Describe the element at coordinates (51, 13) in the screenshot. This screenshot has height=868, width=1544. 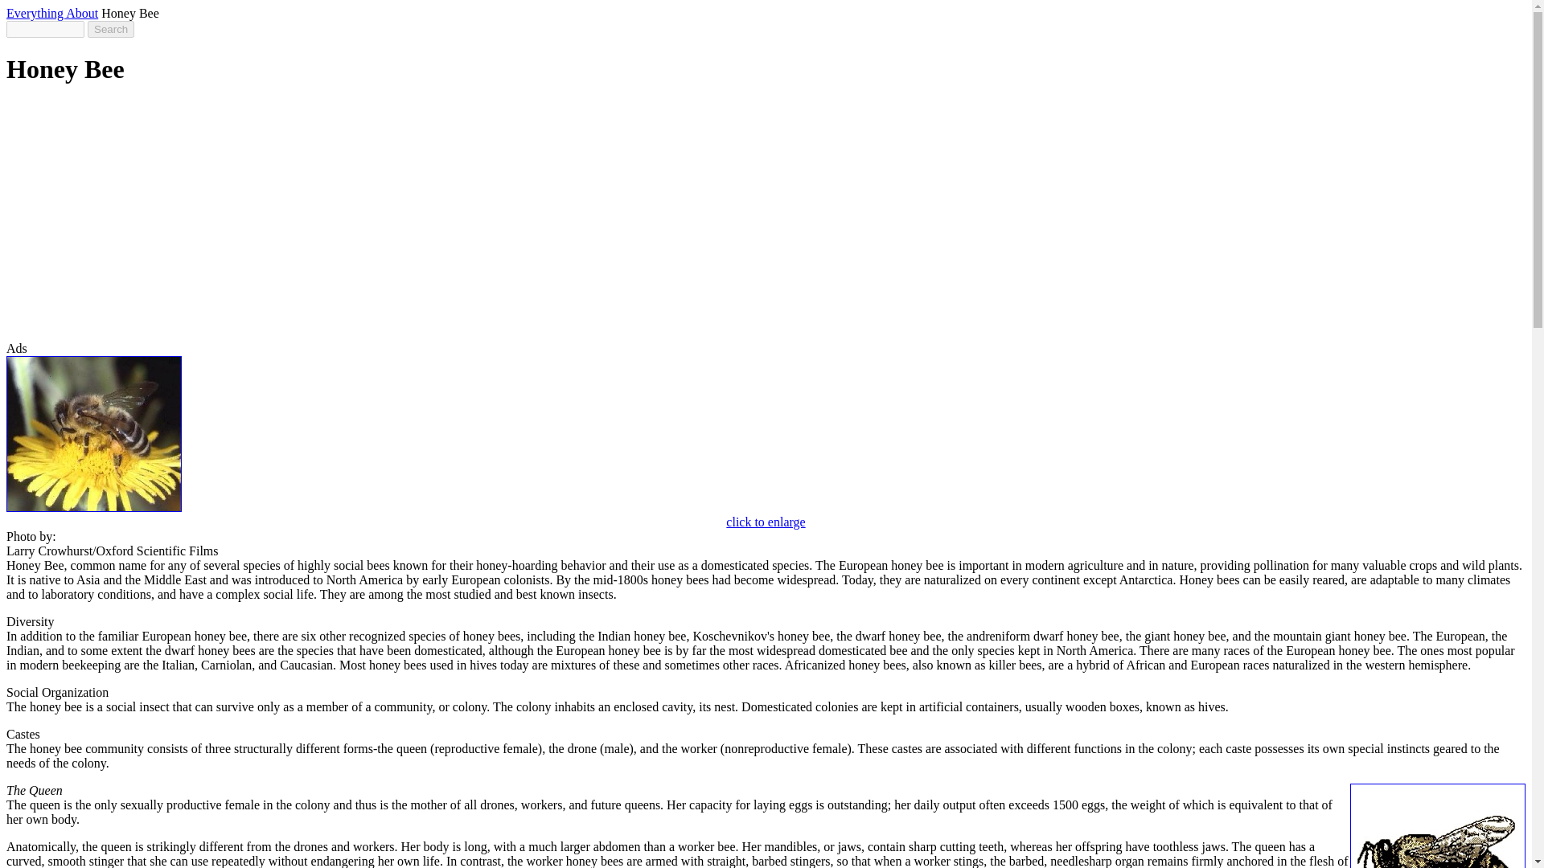
I see `HOME` at that location.